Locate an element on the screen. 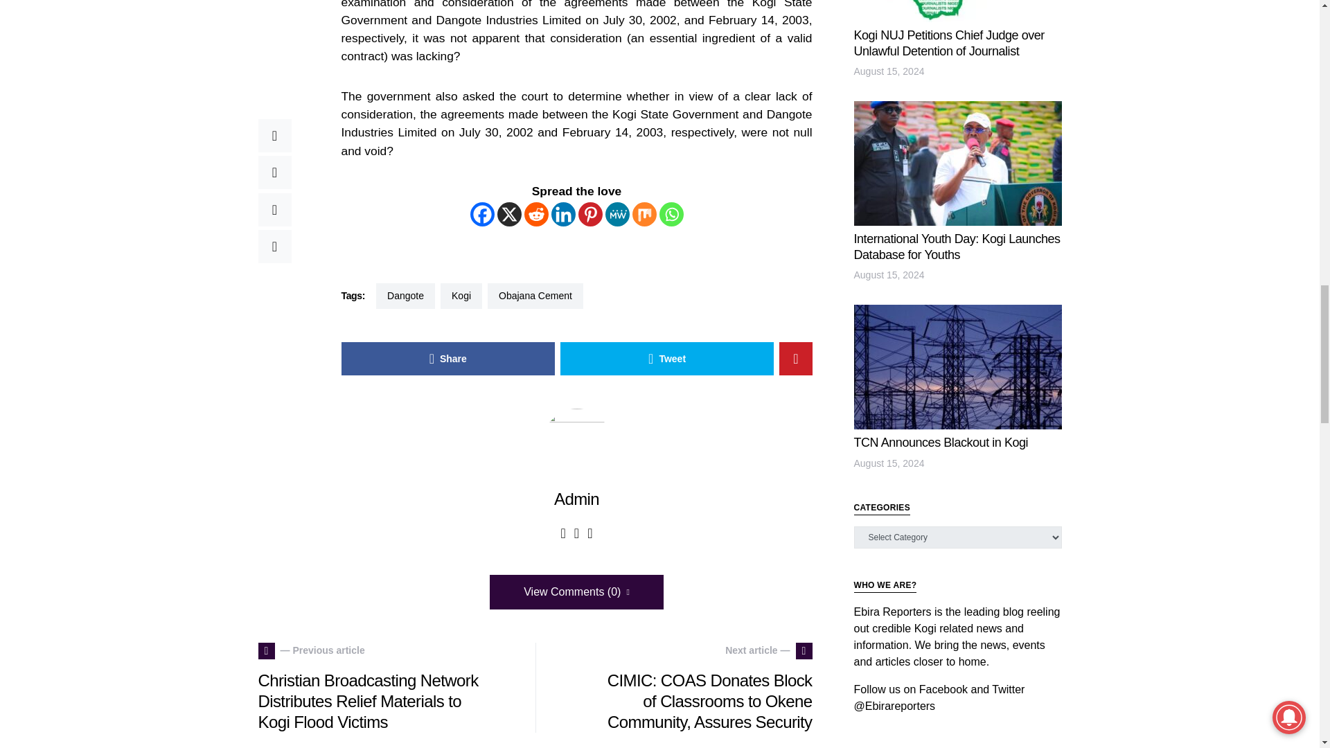 The image size is (1330, 748). Facebook is located at coordinates (481, 214).